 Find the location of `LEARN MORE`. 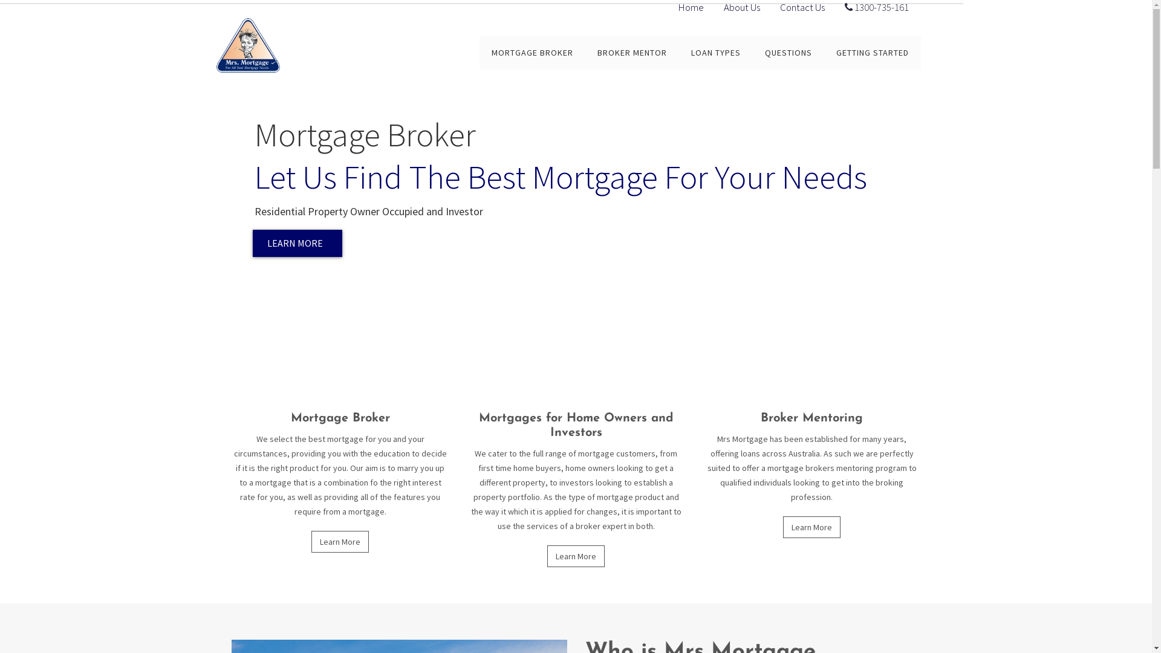

LEARN MORE is located at coordinates (298, 243).